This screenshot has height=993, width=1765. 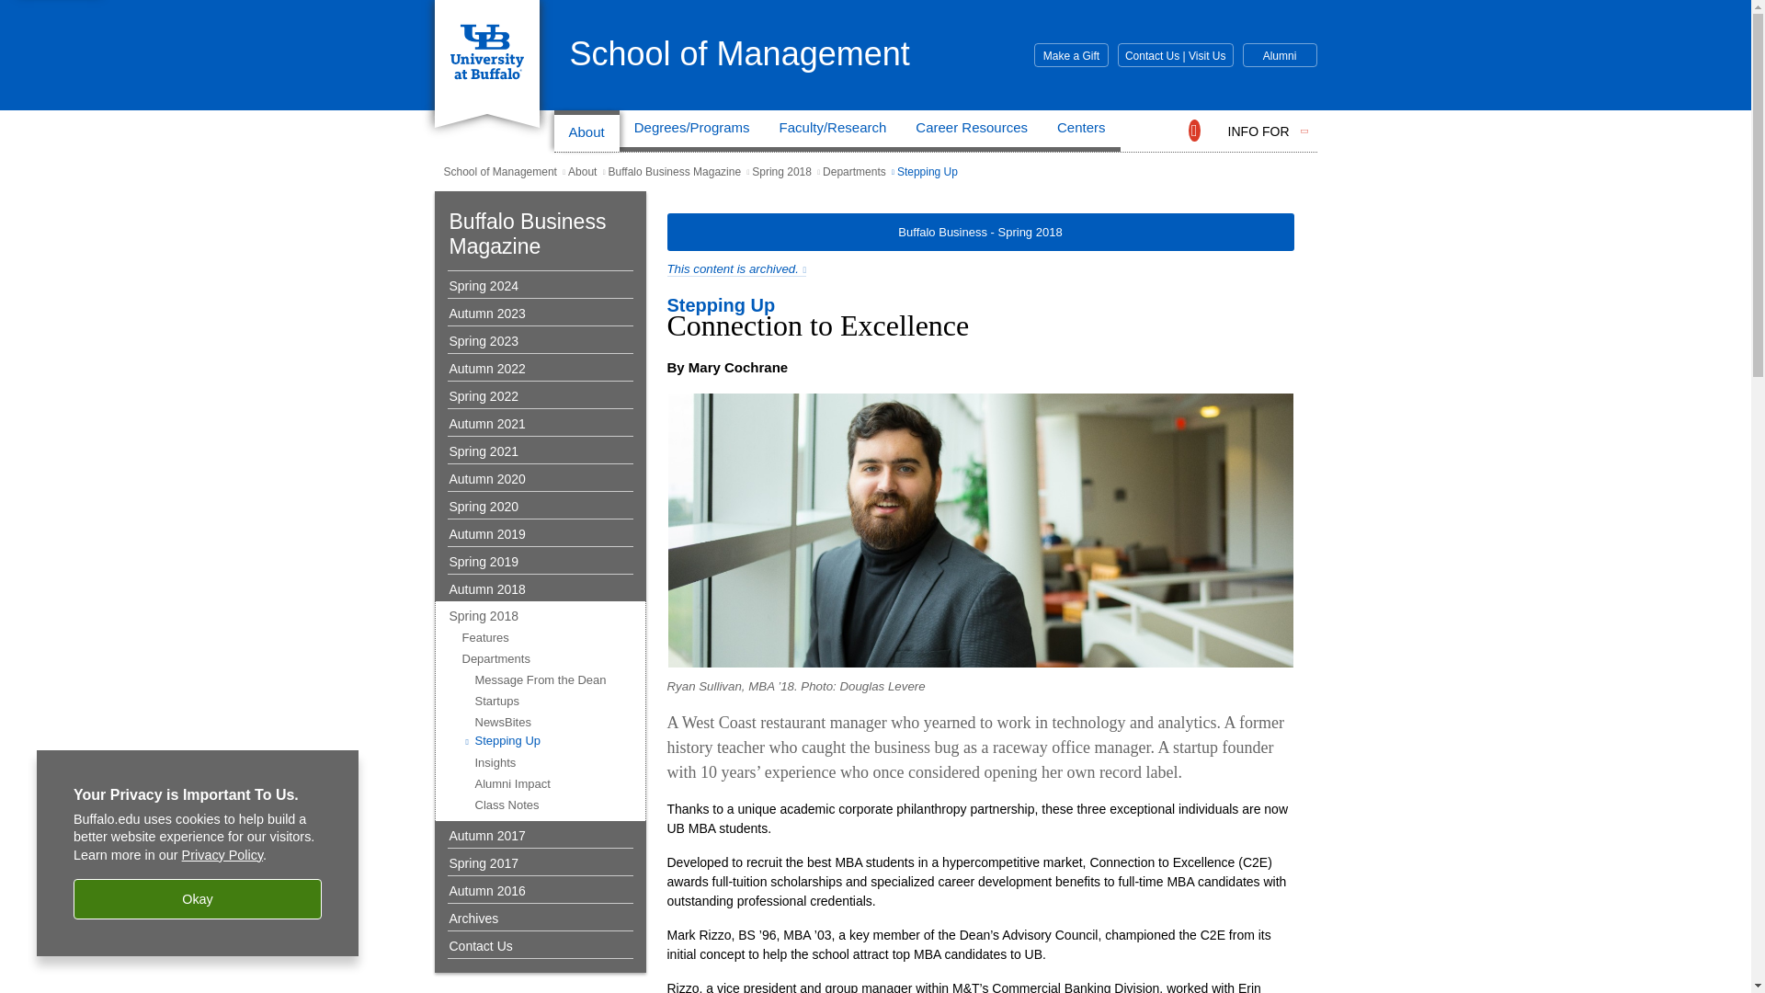 I want to click on School of Management, so click(x=740, y=53).